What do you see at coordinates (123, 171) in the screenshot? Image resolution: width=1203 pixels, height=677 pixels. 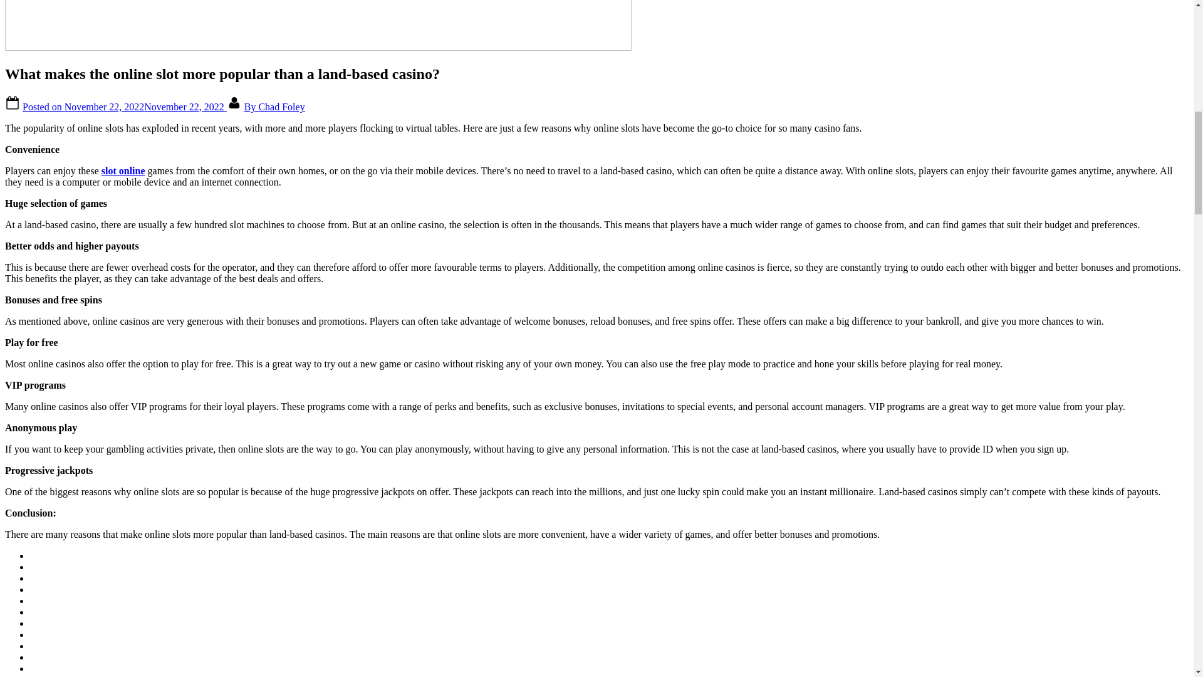 I see `slot online` at bounding box center [123, 171].